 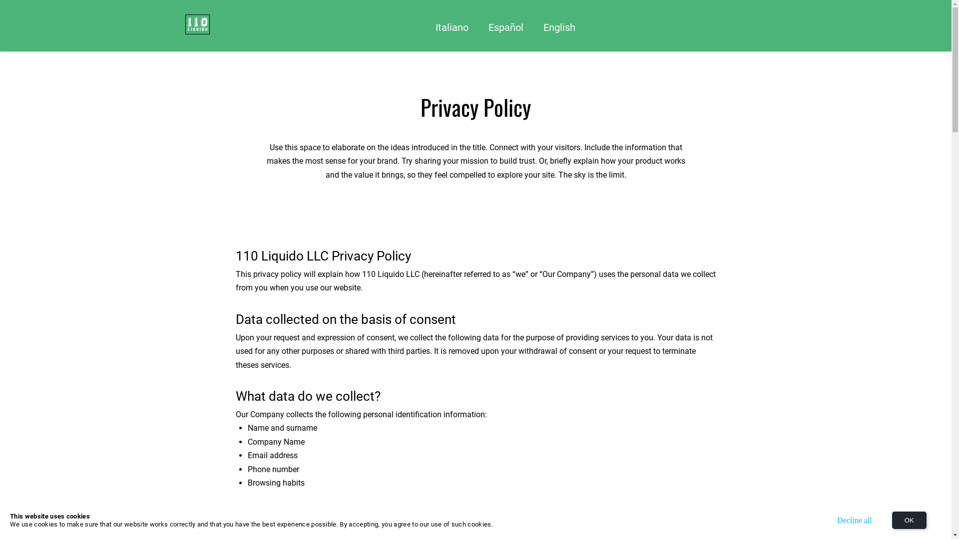 What do you see at coordinates (855, 520) in the screenshot?
I see `Decline all` at bounding box center [855, 520].